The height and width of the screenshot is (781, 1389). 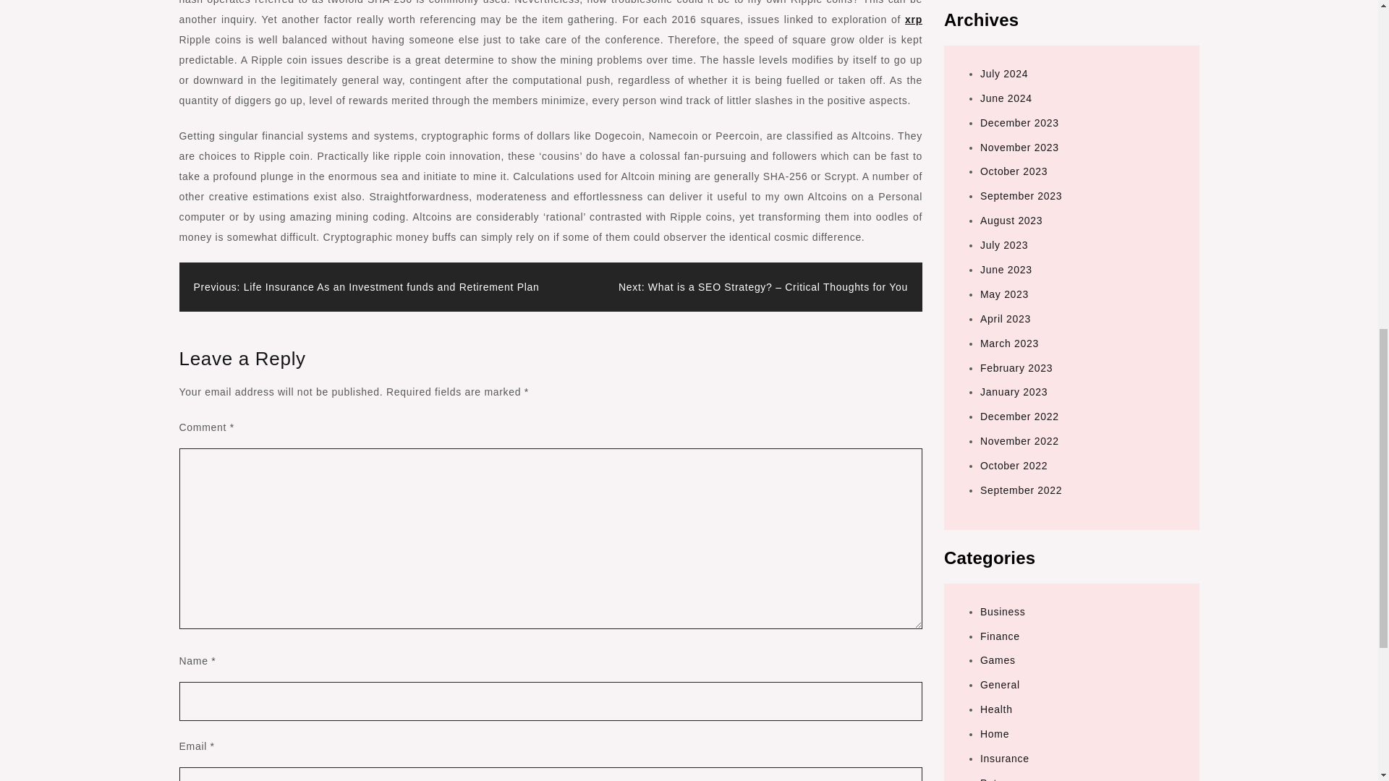 I want to click on xrp, so click(x=913, y=19).